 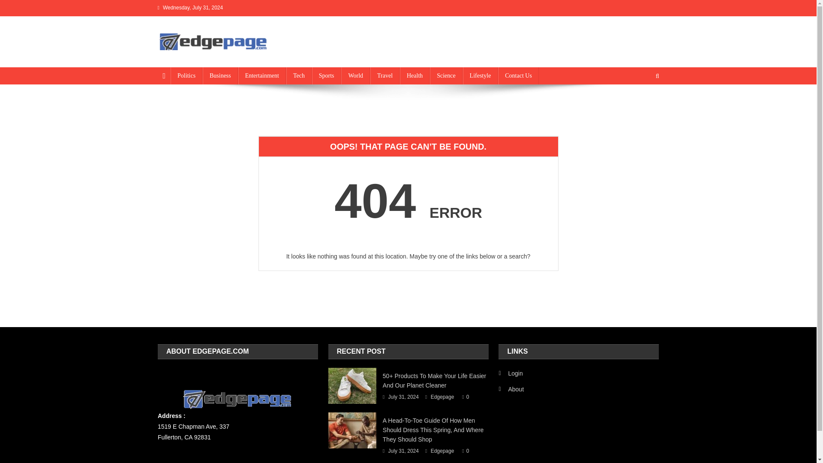 I want to click on Entertainment, so click(x=262, y=75).